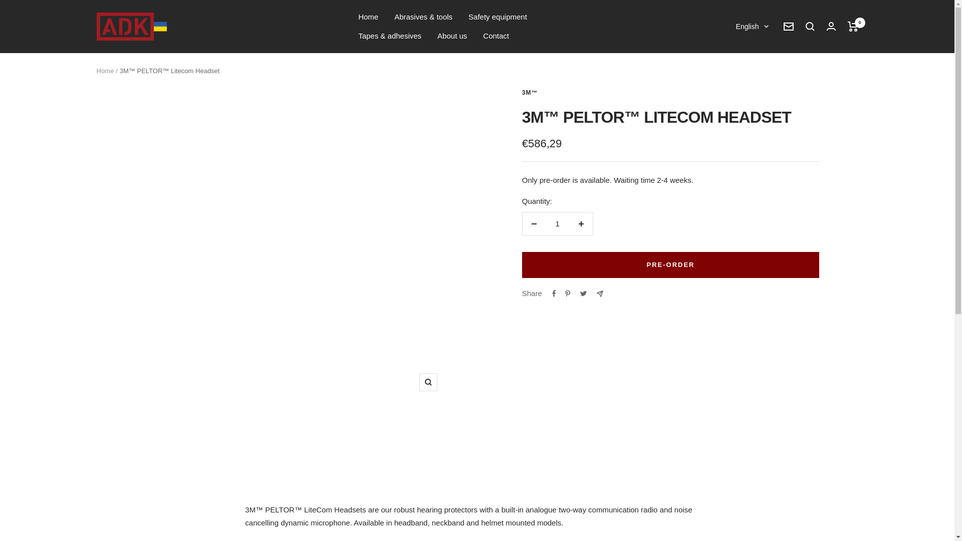 This screenshot has height=541, width=962. I want to click on Zoom, so click(428, 382).